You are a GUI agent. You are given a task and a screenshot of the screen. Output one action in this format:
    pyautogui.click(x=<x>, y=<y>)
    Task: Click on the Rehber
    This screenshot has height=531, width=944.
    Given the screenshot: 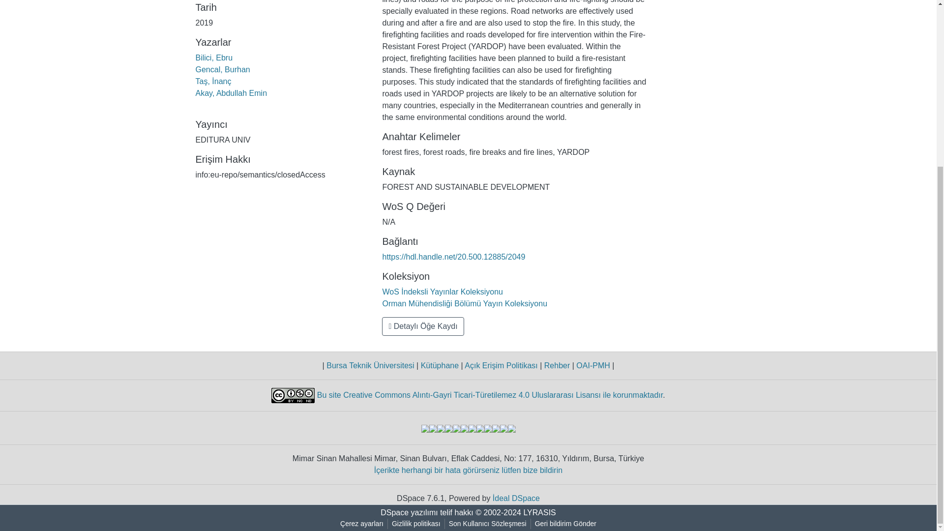 What is the action you would take?
    pyautogui.click(x=557, y=365)
    